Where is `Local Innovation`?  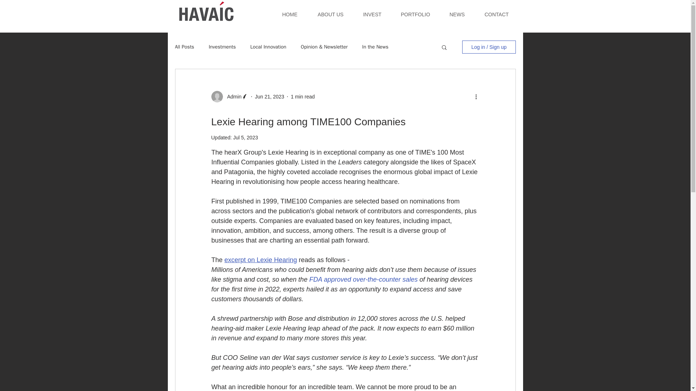 Local Innovation is located at coordinates (268, 47).